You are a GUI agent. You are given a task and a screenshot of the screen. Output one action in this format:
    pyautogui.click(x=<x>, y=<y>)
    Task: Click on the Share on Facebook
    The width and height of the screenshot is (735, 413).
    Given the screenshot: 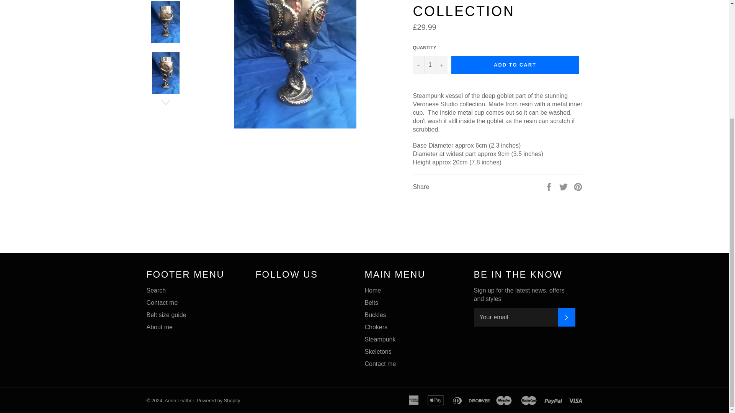 What is the action you would take?
    pyautogui.click(x=550, y=186)
    